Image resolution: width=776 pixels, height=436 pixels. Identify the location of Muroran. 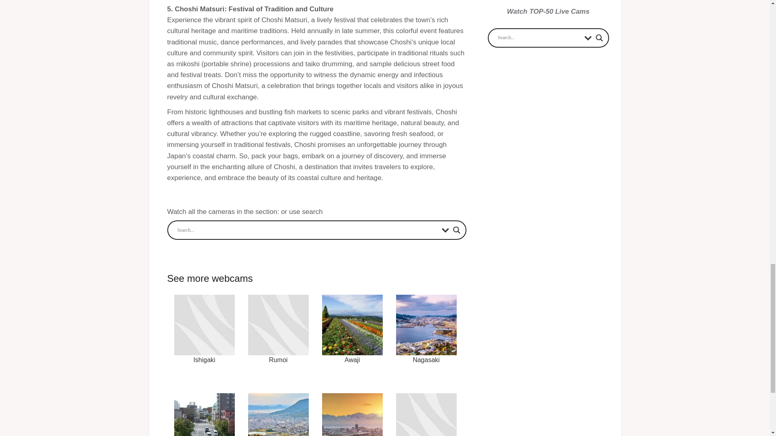
(205, 411).